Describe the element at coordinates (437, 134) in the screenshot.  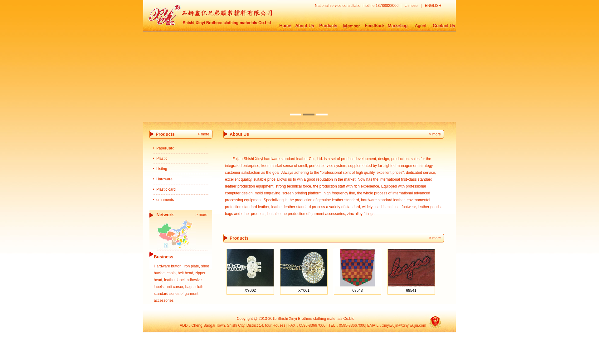
I see `more` at that location.